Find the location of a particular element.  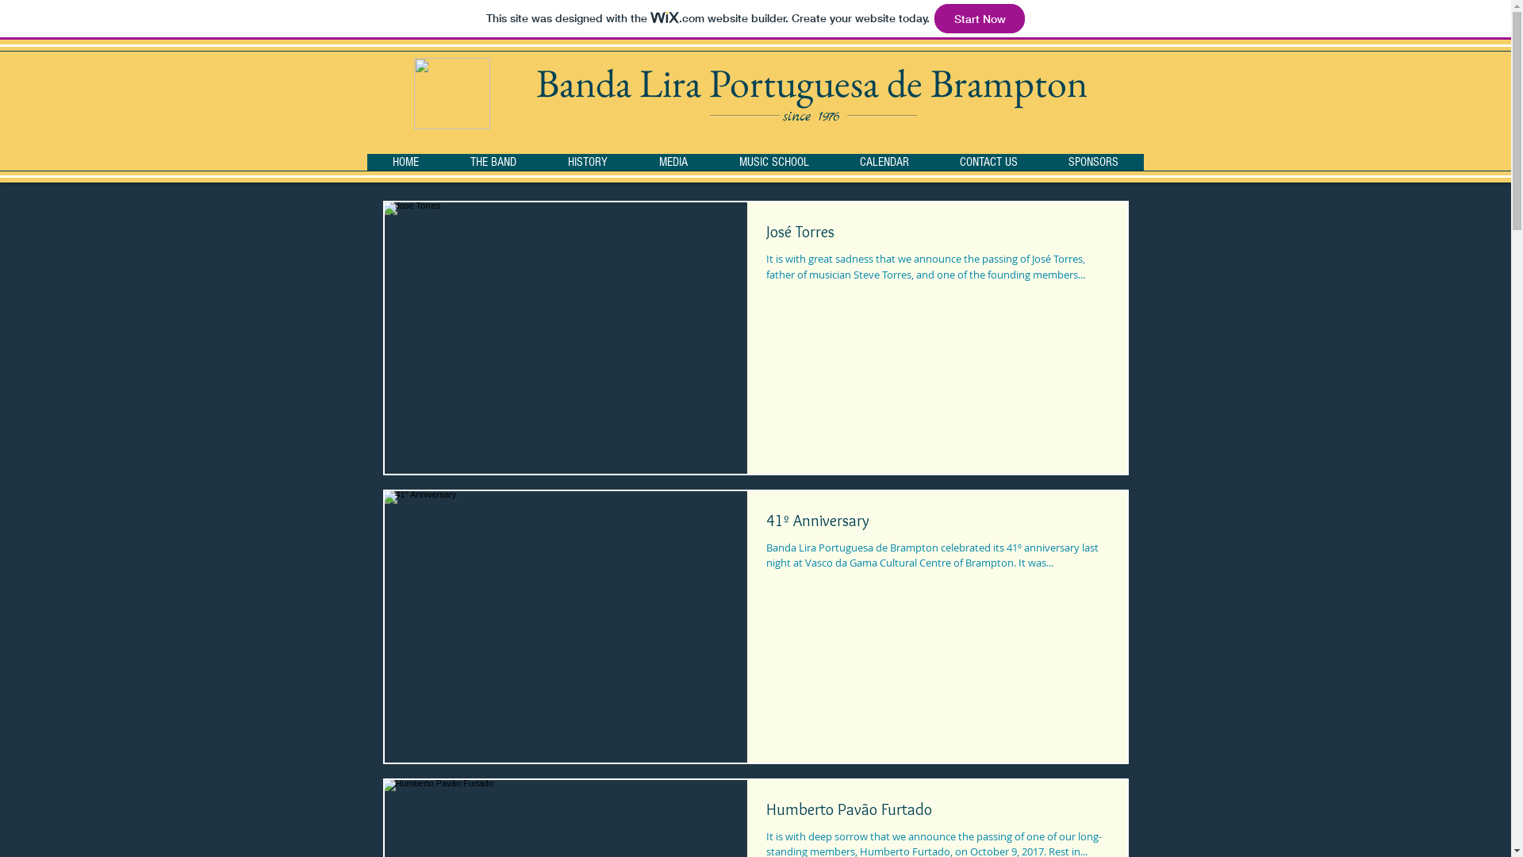

THE BAND is located at coordinates (493, 167).